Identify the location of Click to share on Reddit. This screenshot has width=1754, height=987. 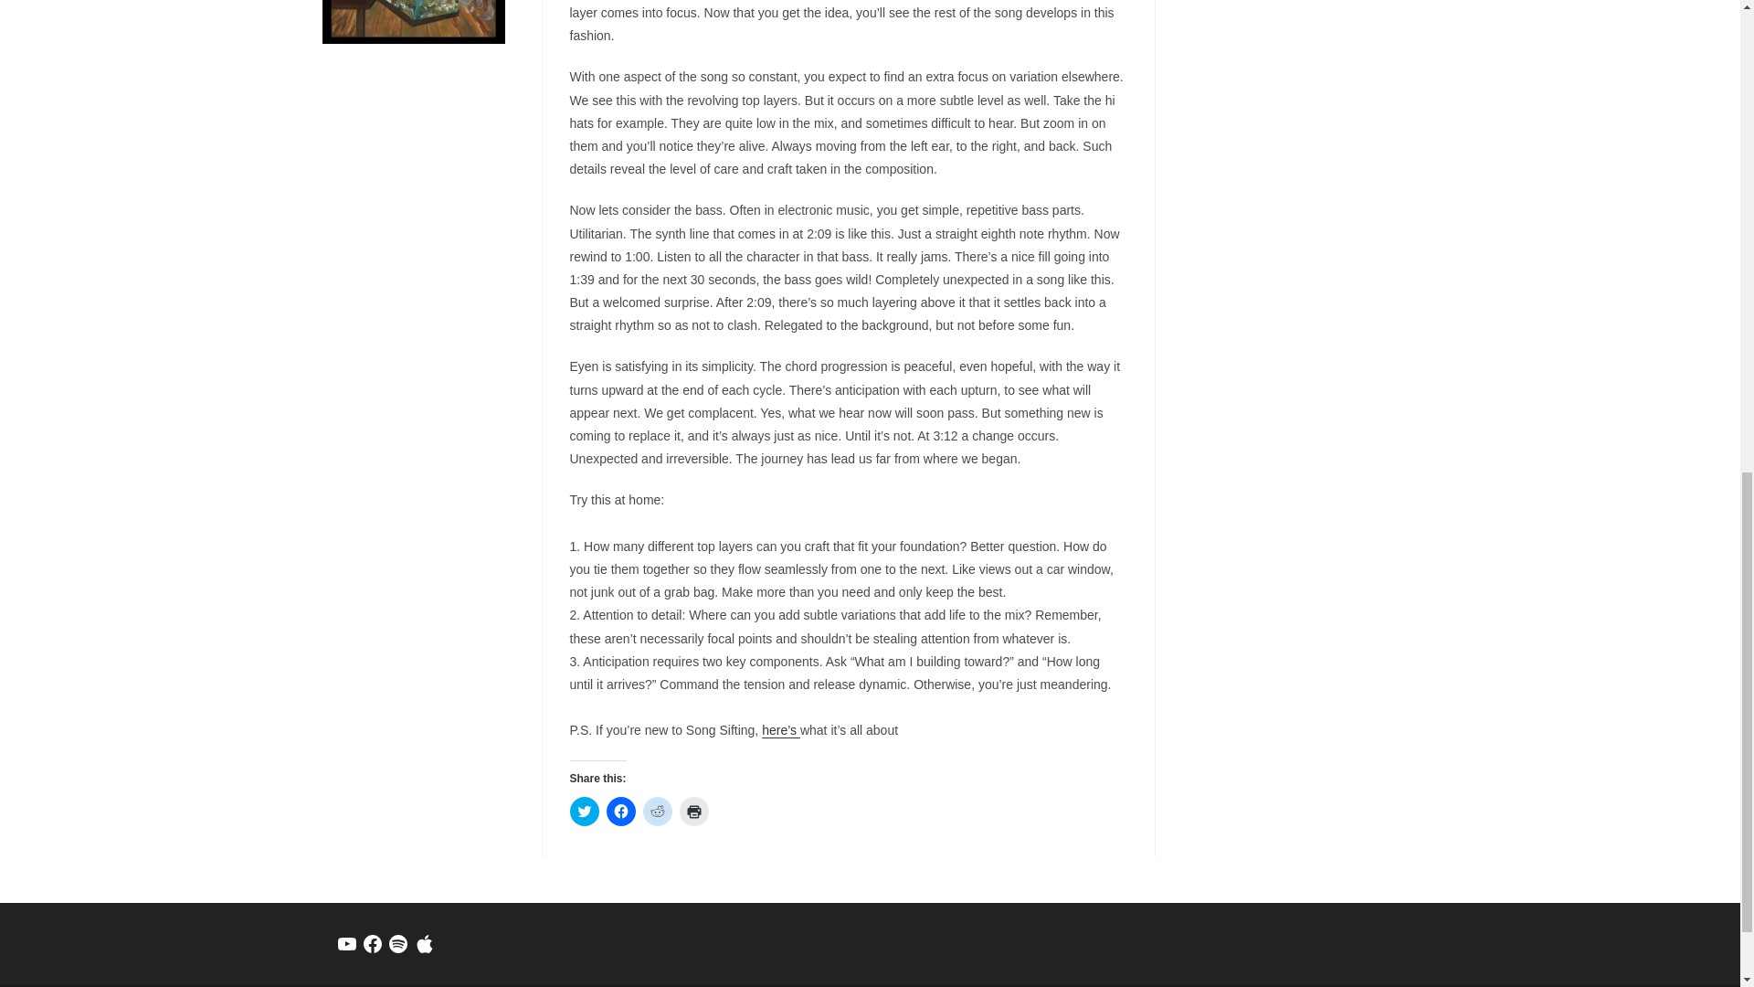
(658, 811).